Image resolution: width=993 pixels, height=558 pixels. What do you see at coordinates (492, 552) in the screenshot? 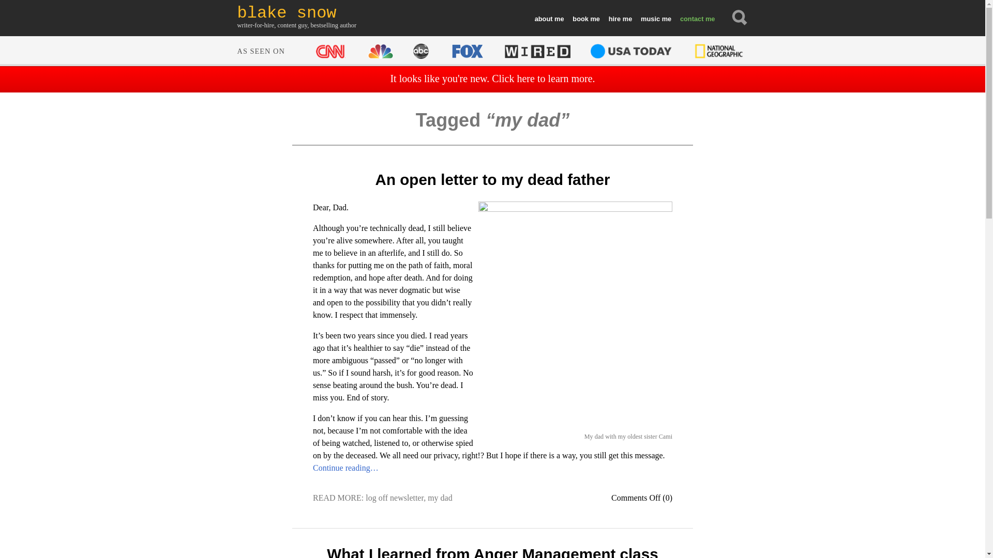
I see `What I learned from Anger Management class` at bounding box center [492, 552].